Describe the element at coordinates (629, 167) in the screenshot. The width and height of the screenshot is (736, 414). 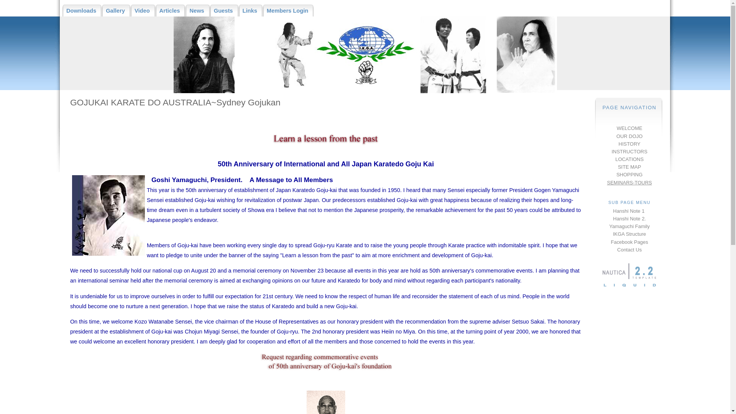
I see `SITE MAP` at that location.